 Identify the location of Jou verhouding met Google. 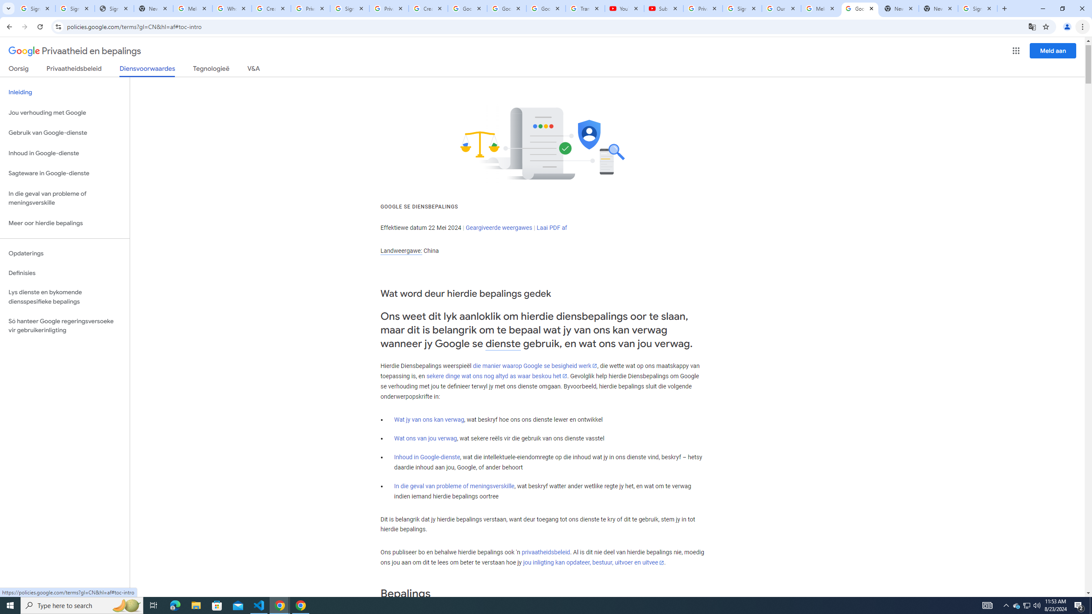
(65, 113).